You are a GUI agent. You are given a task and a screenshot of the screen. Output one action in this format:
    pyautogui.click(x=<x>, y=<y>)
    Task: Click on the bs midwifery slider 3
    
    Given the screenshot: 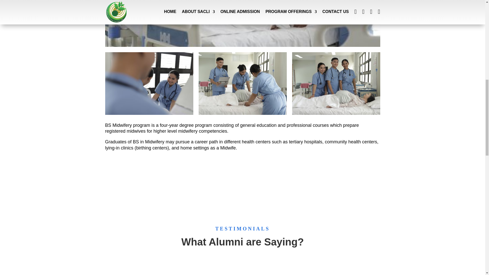 What is the action you would take?
    pyautogui.click(x=242, y=114)
    